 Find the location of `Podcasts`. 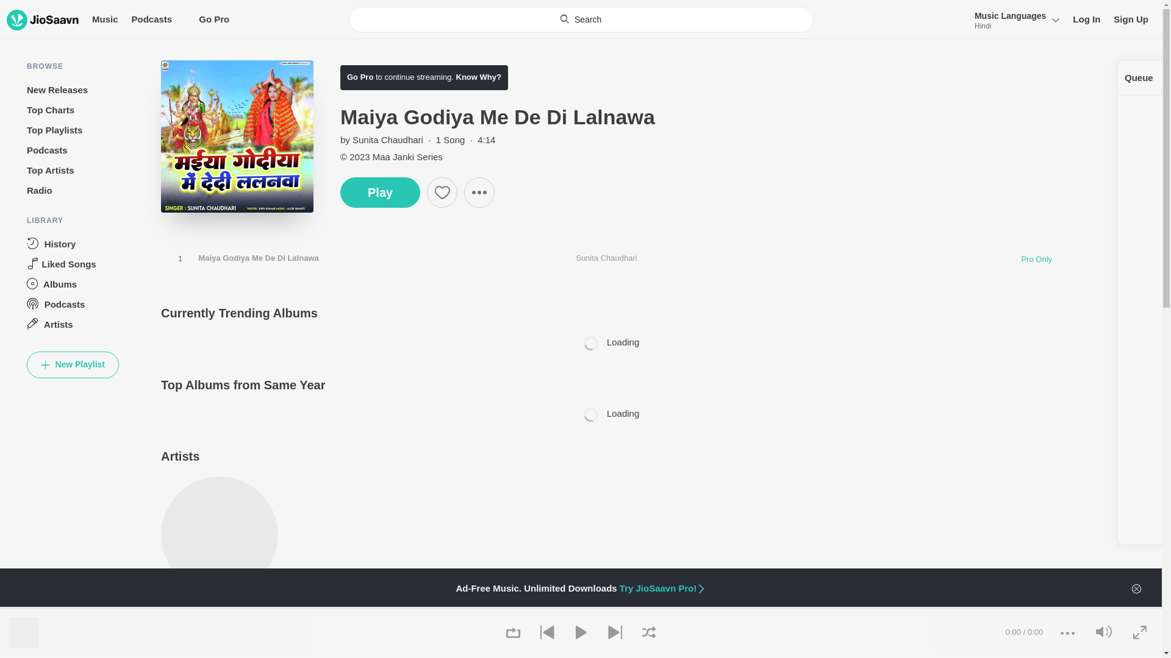

Podcasts is located at coordinates (151, 19).